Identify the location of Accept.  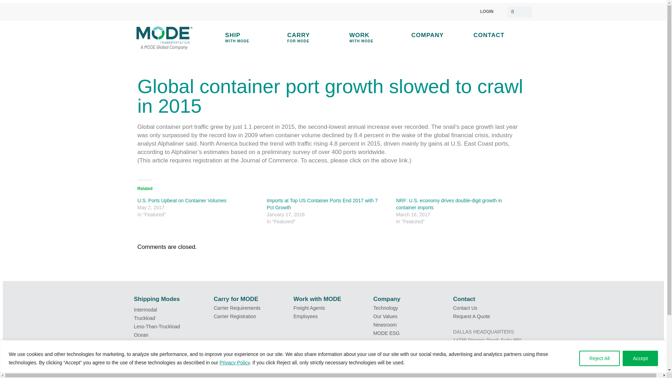
(640, 358).